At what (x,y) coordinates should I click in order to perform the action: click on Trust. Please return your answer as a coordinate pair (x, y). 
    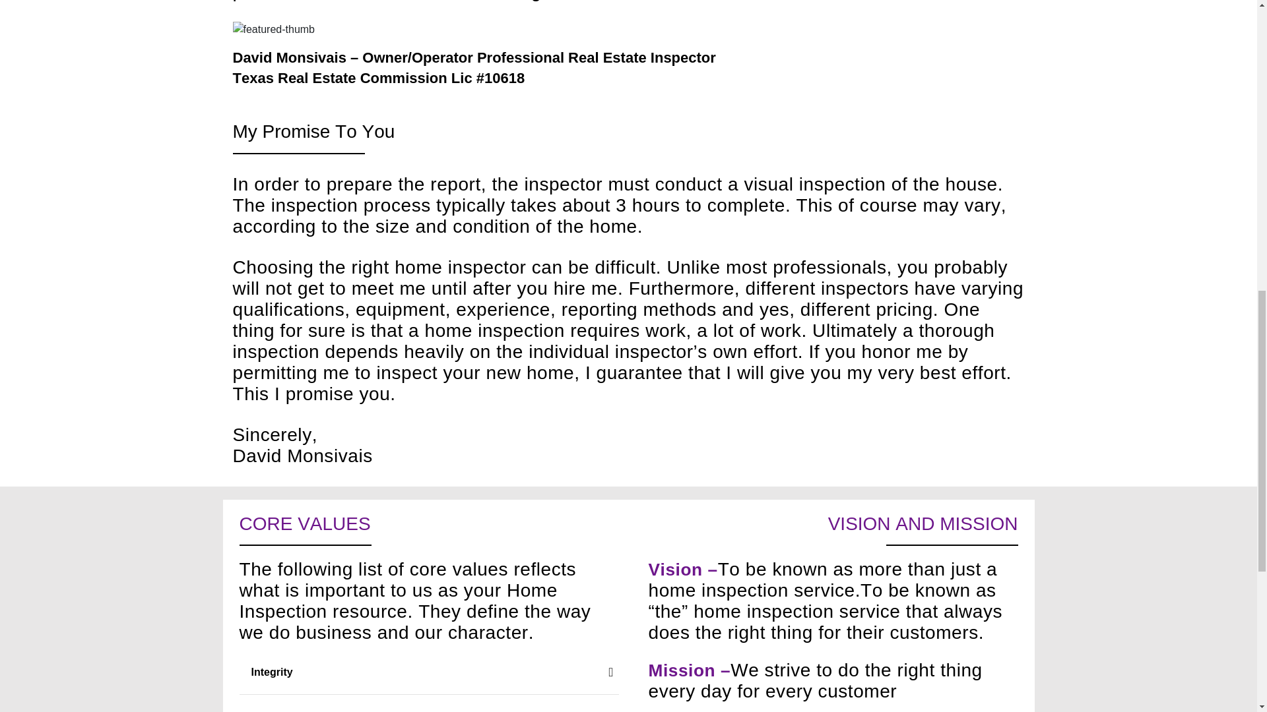
    Looking at the image, I should click on (428, 703).